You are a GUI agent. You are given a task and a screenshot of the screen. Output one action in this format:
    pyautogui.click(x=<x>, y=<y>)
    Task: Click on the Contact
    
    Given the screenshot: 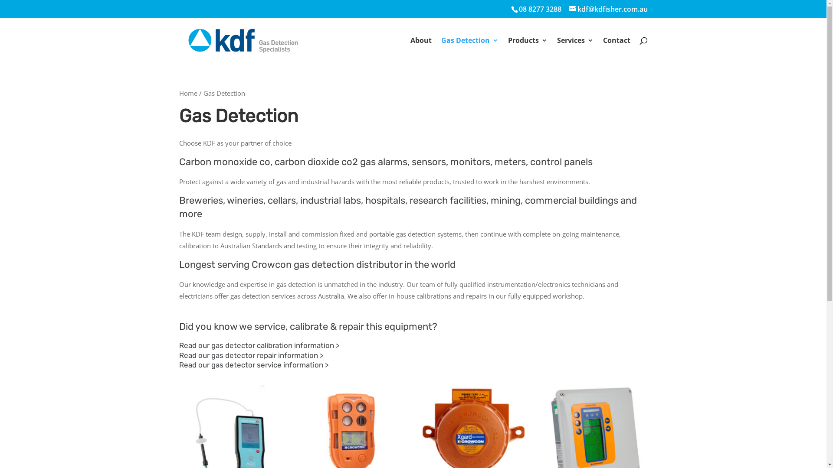 What is the action you would take?
    pyautogui.click(x=617, y=50)
    